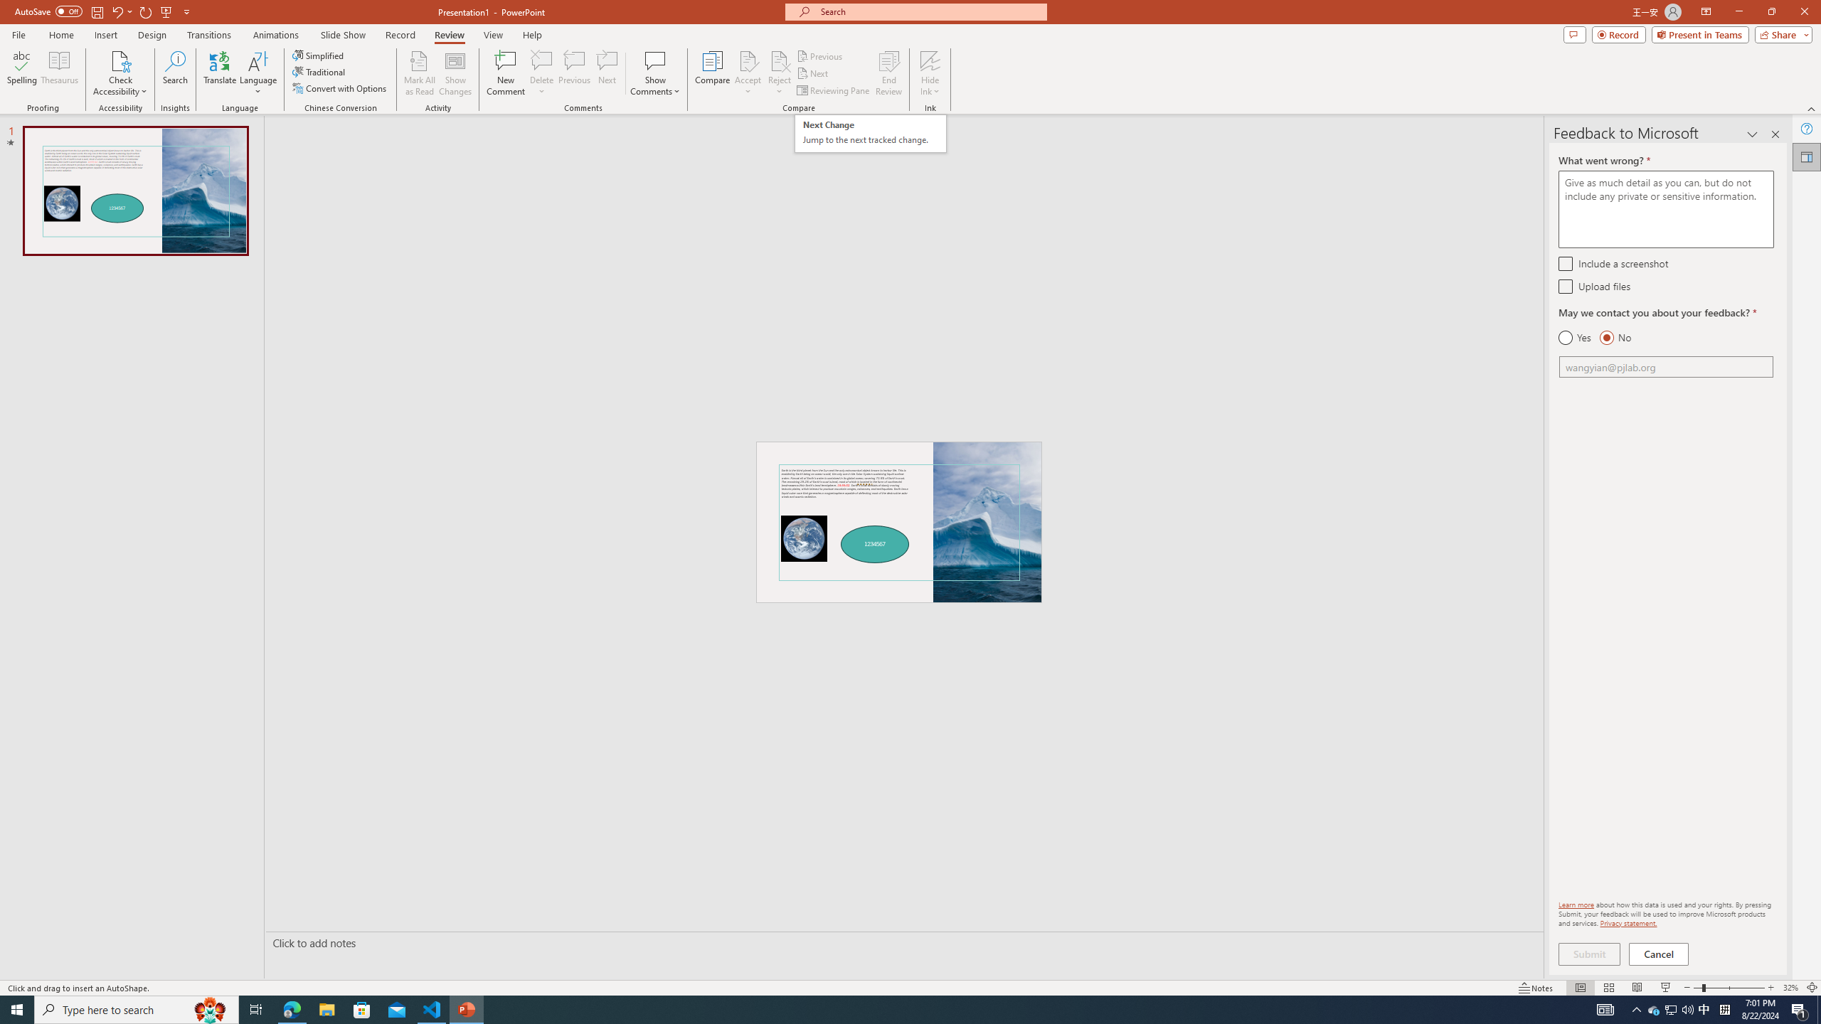 The image size is (1821, 1024). I want to click on Privacy statement., so click(871, 134).